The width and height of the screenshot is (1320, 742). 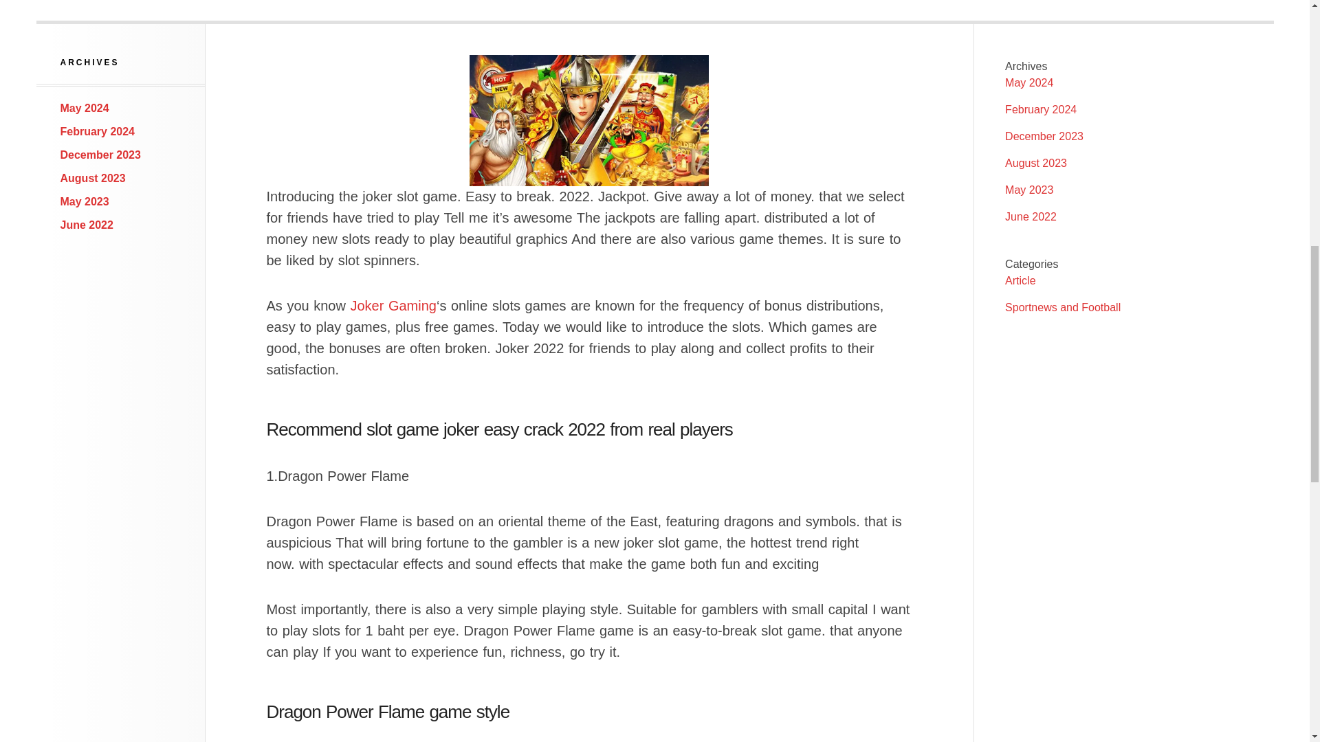 What do you see at coordinates (1028, 82) in the screenshot?
I see `May 2024` at bounding box center [1028, 82].